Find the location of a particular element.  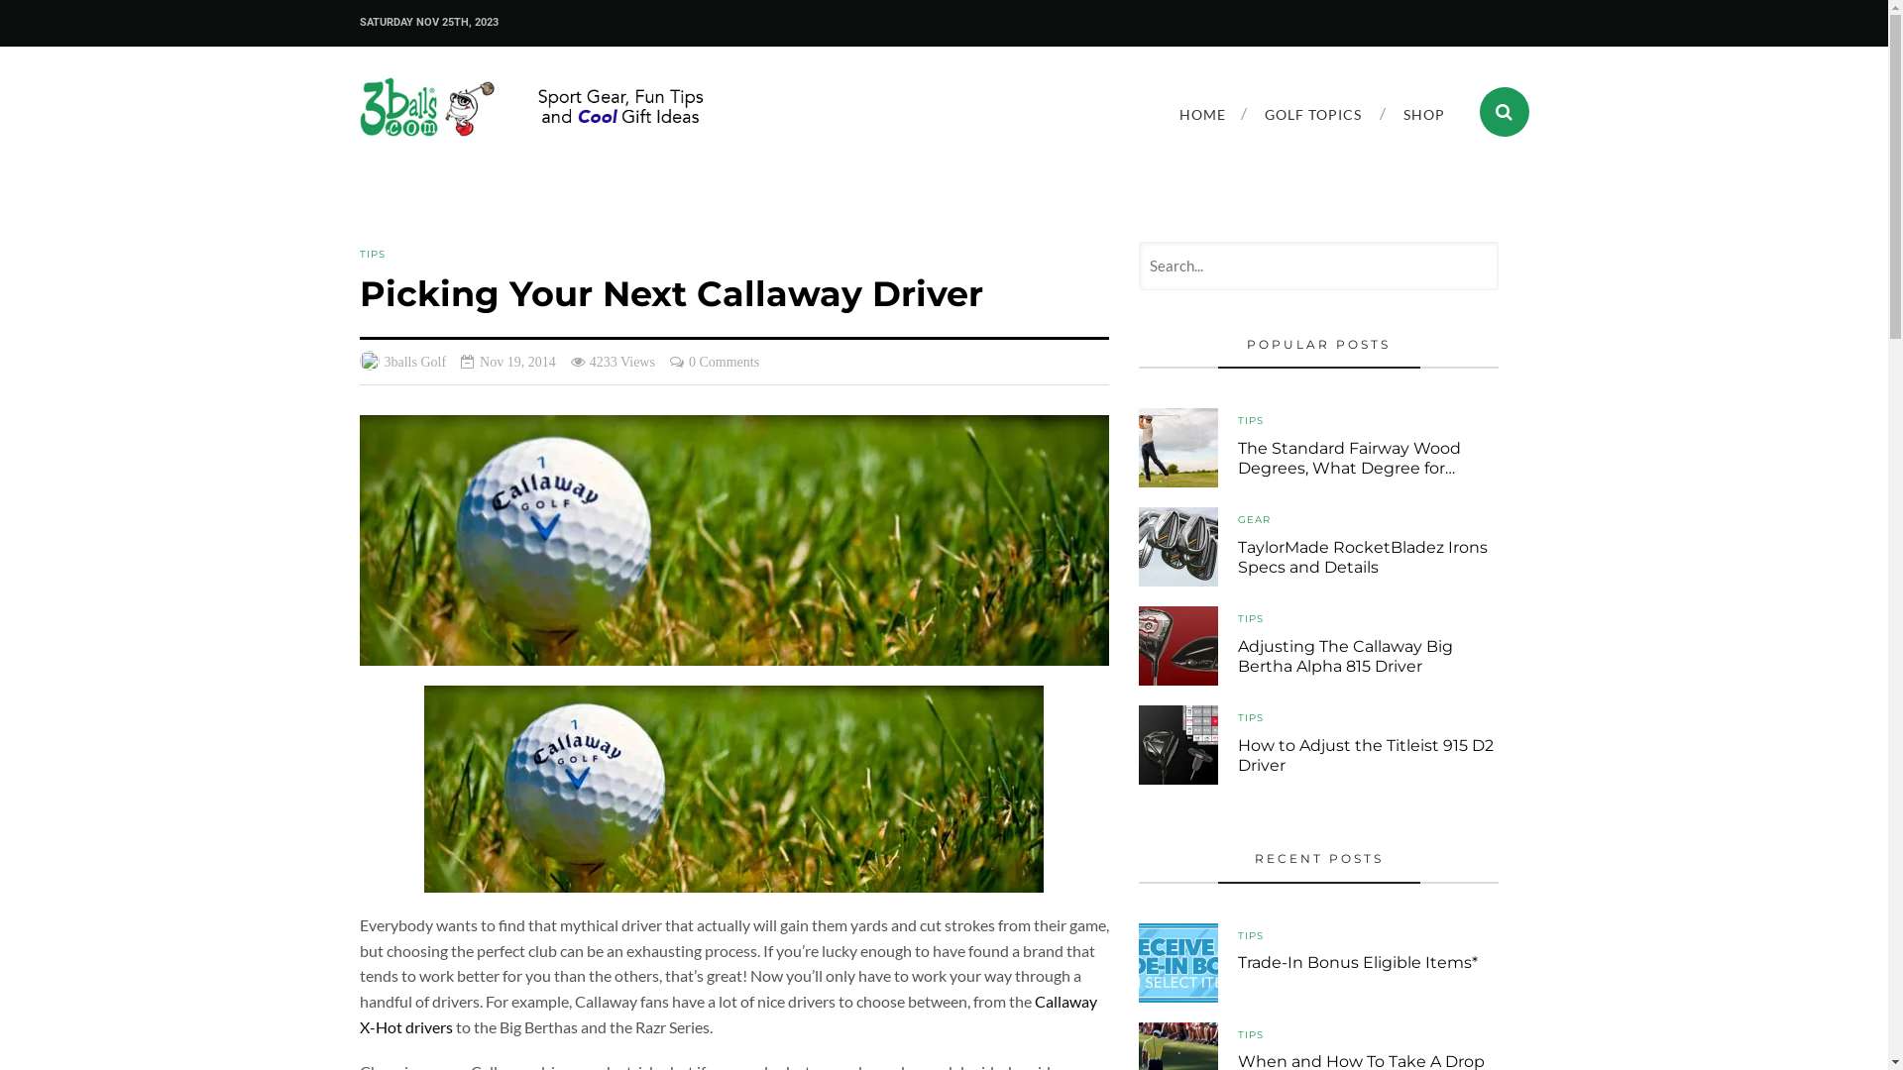

TIPS is located at coordinates (1251, 618).